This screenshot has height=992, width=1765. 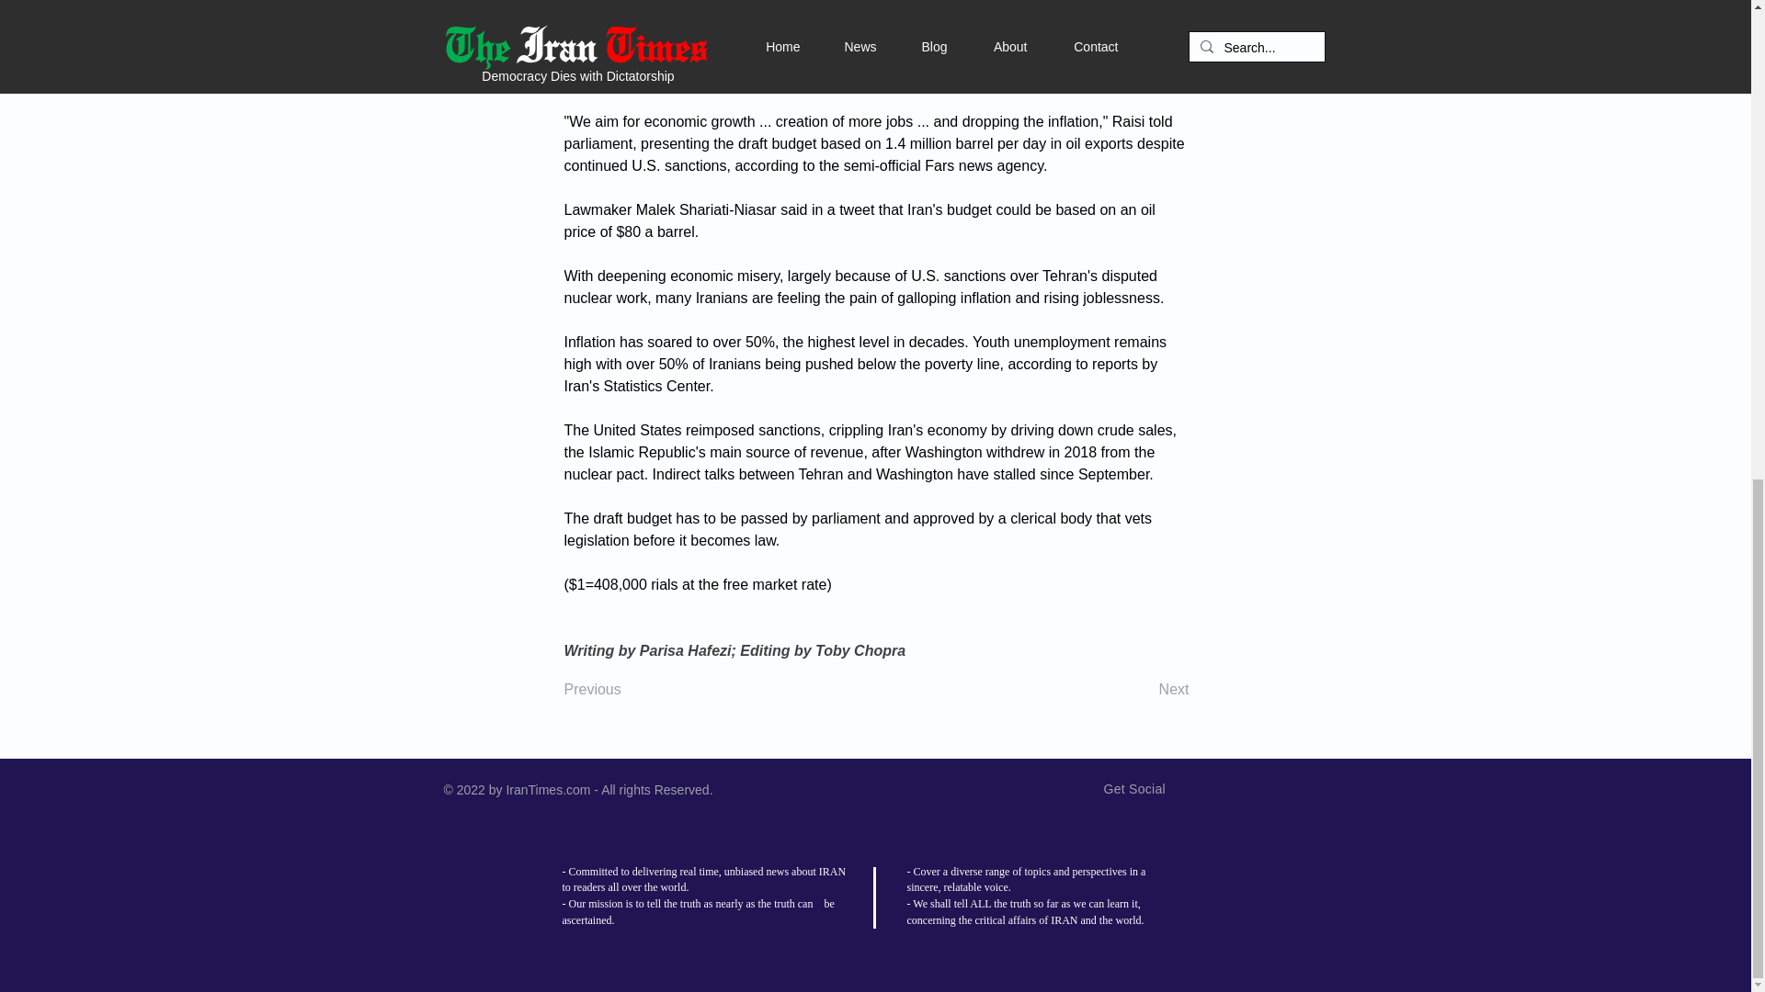 What do you see at coordinates (625, 690) in the screenshot?
I see `Previous` at bounding box center [625, 690].